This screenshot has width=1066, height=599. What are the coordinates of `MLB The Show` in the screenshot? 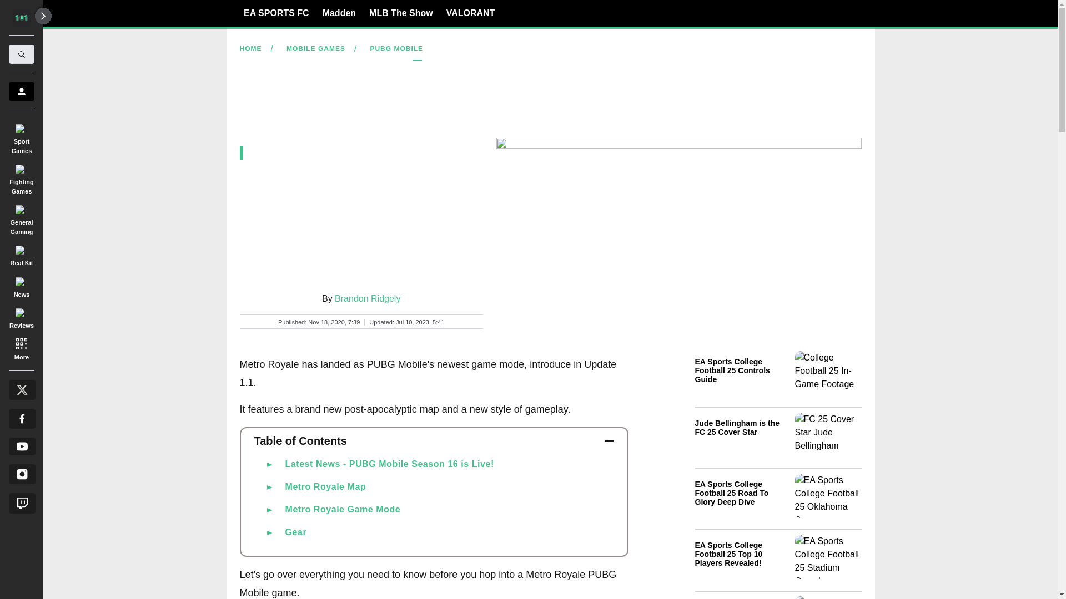 It's located at (401, 13).